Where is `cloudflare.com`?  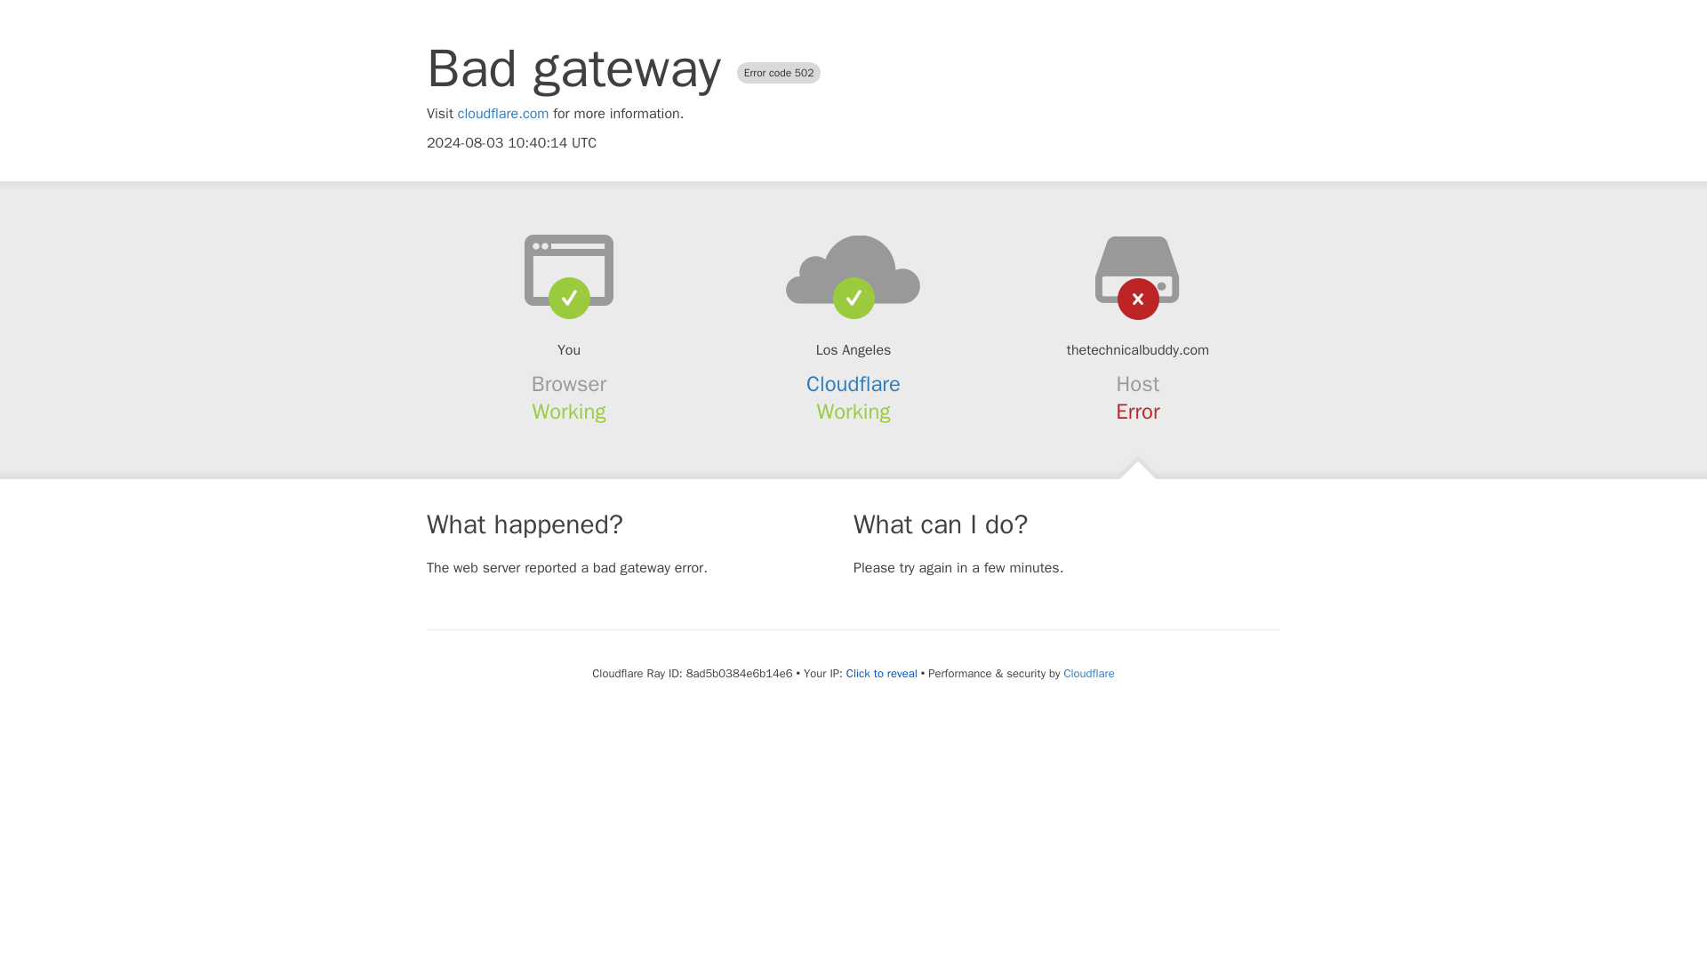
cloudflare.com is located at coordinates (503, 114).